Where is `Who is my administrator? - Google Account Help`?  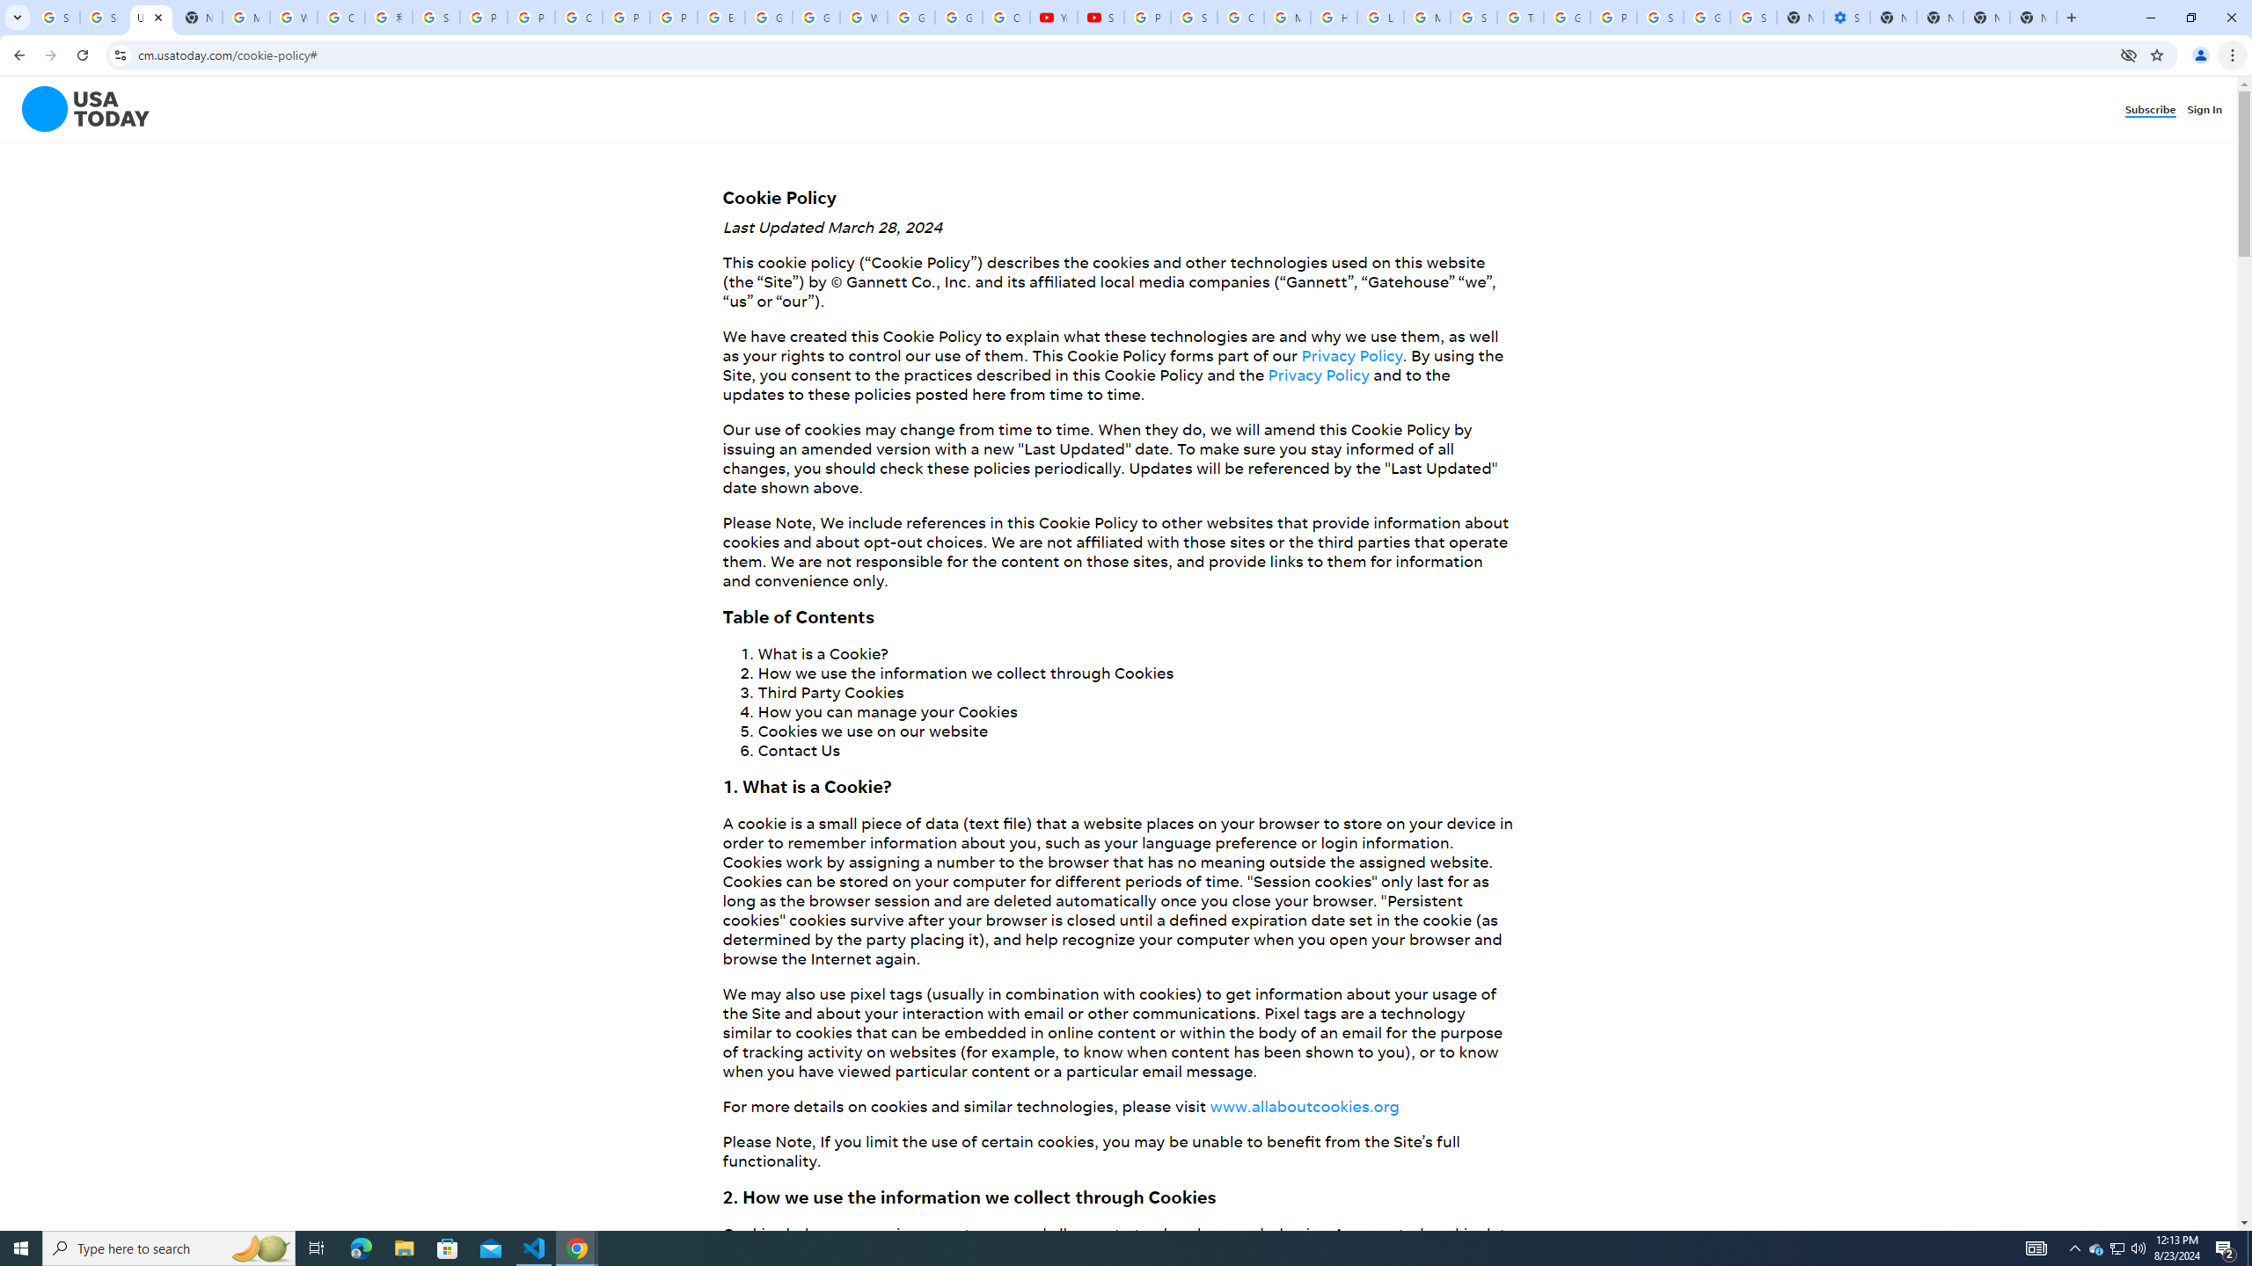
Who is my administrator? - Google Account Help is located at coordinates (294, 18).